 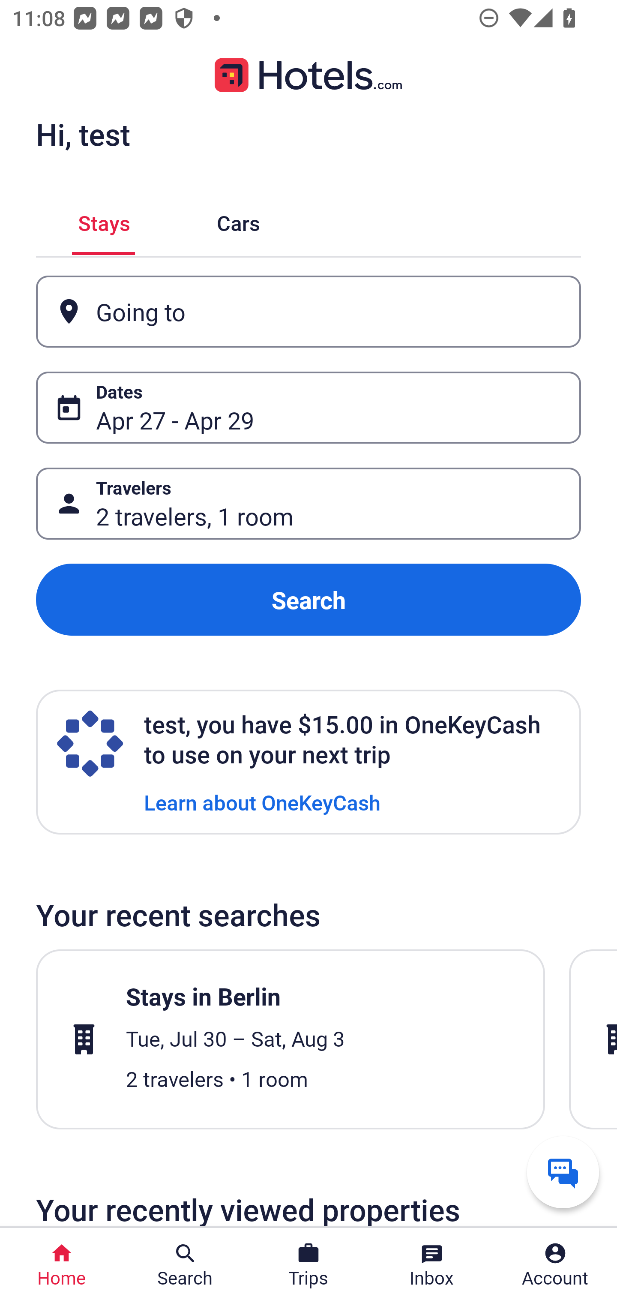 I want to click on Cars, so click(x=238, y=220).